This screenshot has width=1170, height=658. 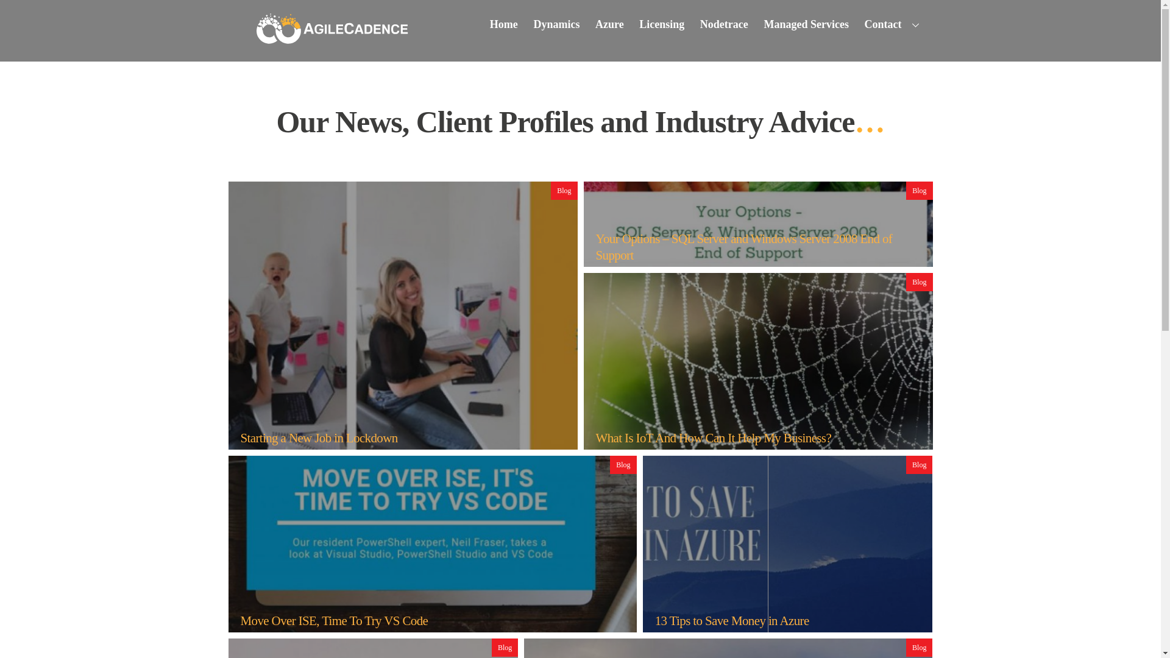 What do you see at coordinates (333, 38) in the screenshot?
I see `AgileCadence` at bounding box center [333, 38].